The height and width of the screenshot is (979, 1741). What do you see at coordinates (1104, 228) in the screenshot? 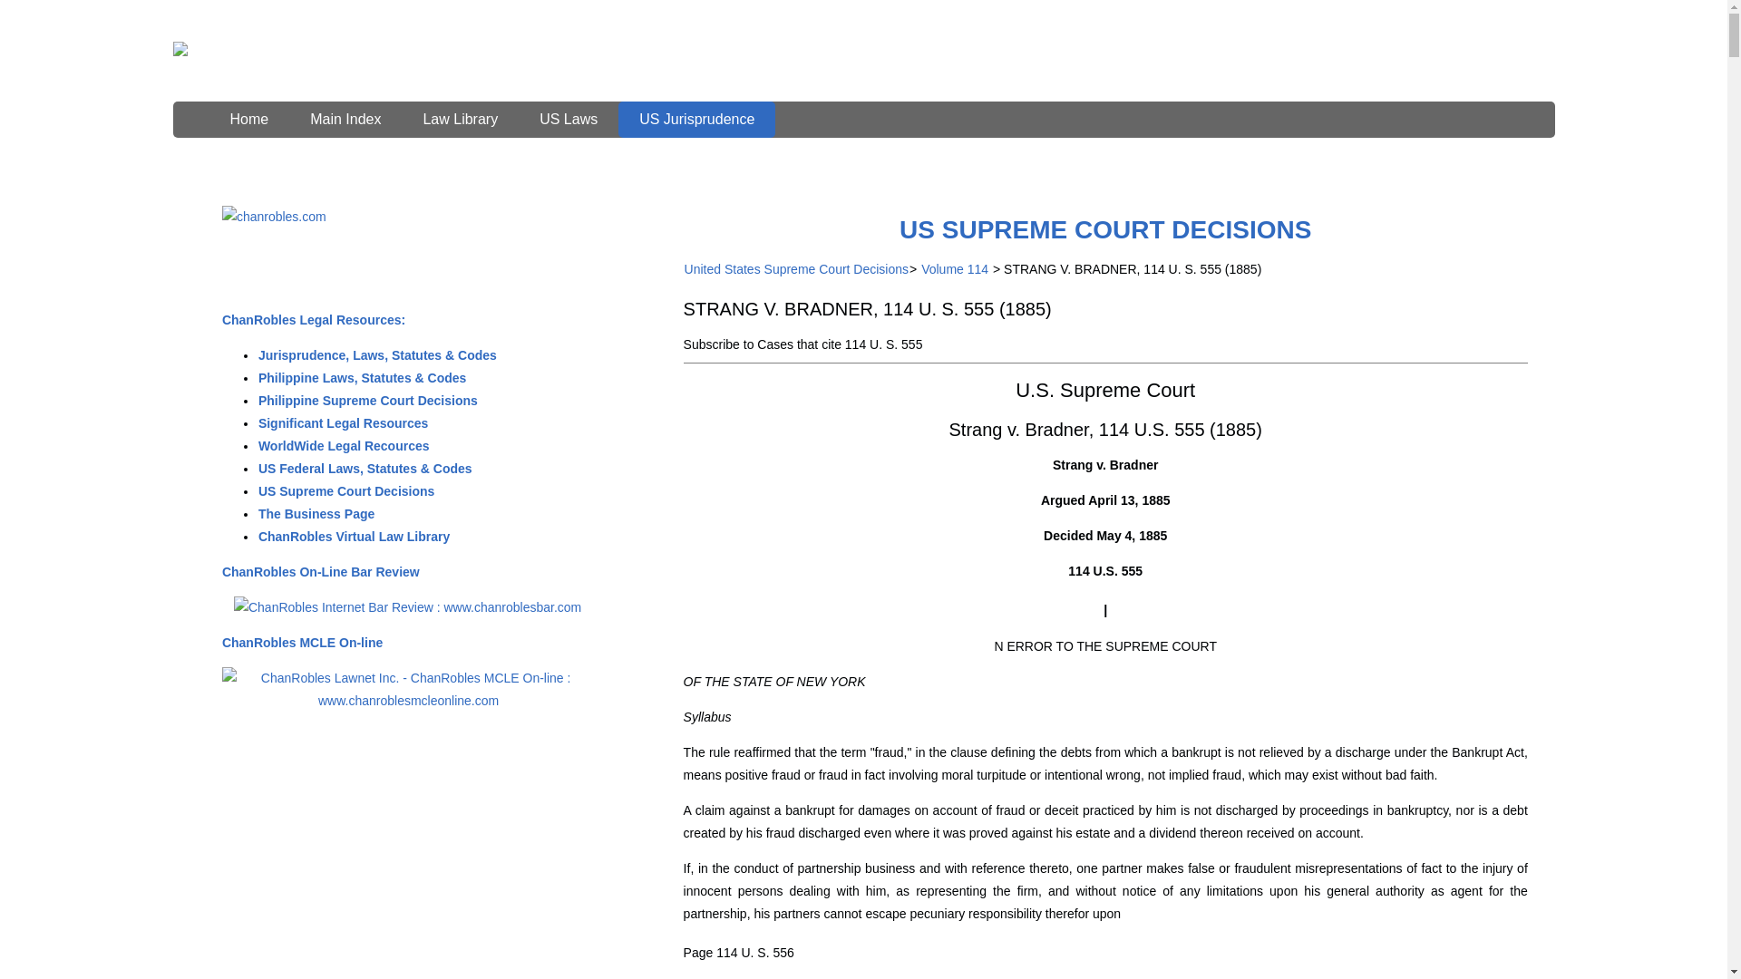
I see `US SUPREME COURT DECISIONS` at bounding box center [1104, 228].